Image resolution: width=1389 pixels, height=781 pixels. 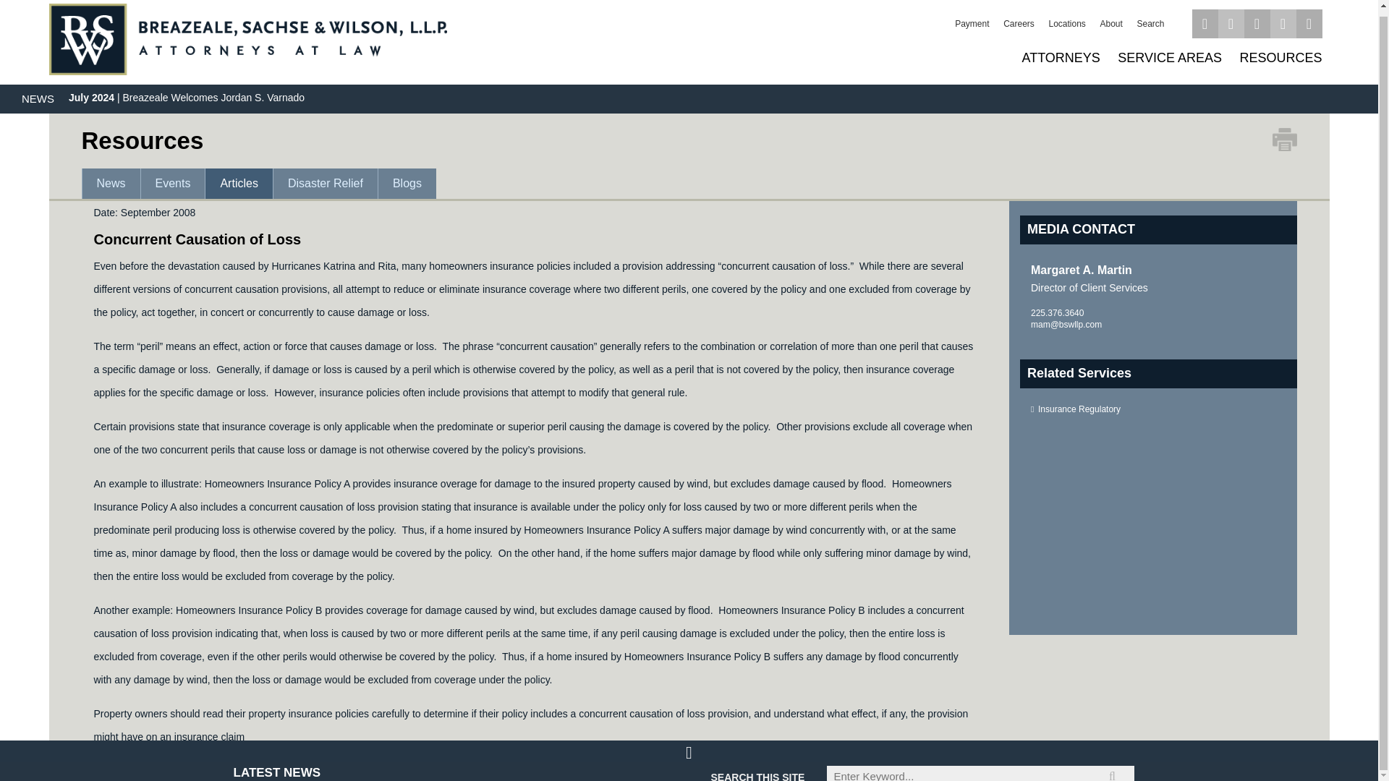 I want to click on SERVICE AREAS, so click(x=1169, y=58).